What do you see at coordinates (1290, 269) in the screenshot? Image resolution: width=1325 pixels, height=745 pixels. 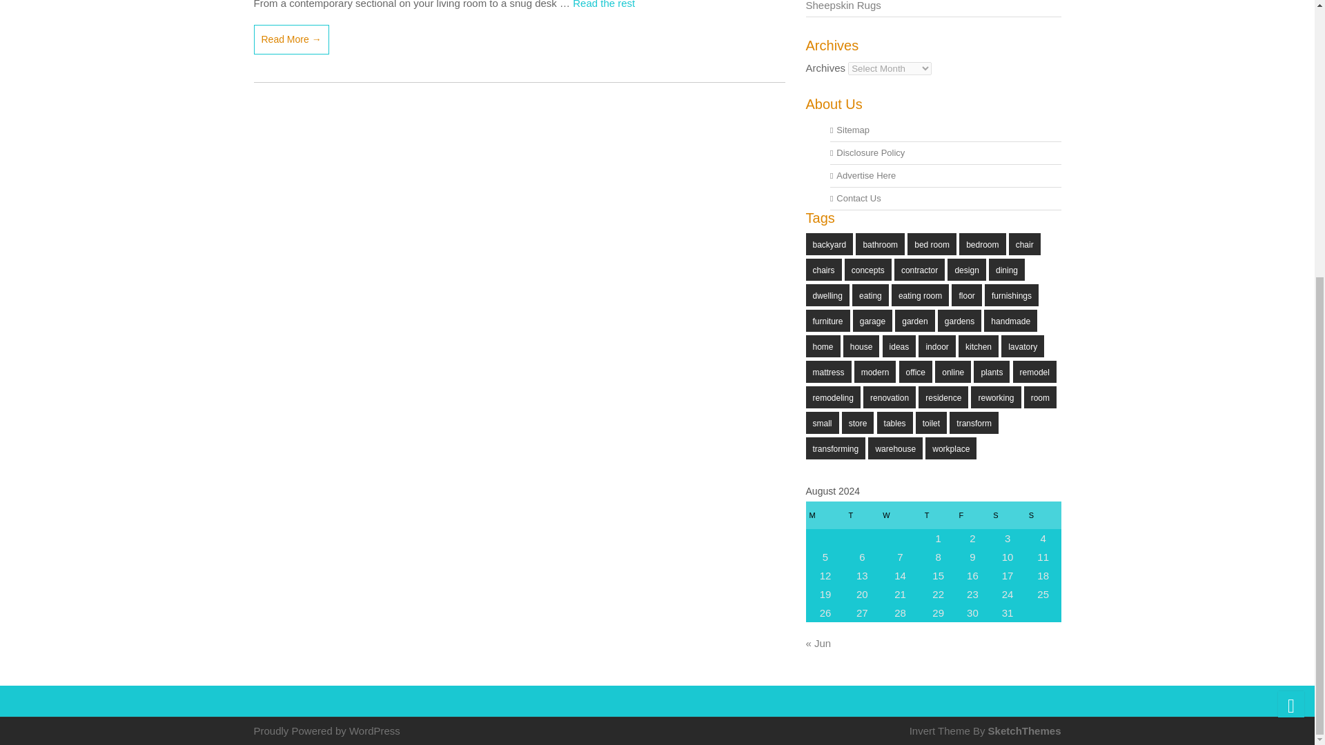 I see `Back To Top` at bounding box center [1290, 269].